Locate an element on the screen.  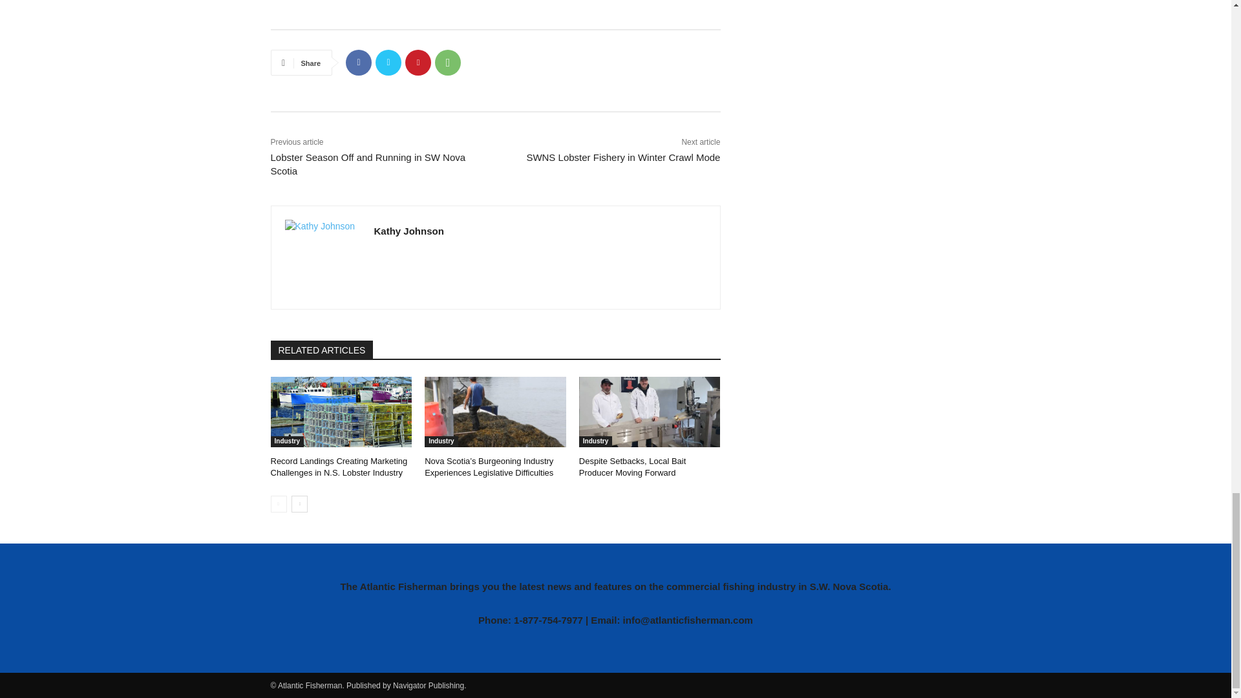
SWNS Lobster Fishery in Winter Crawl Mode is located at coordinates (623, 157).